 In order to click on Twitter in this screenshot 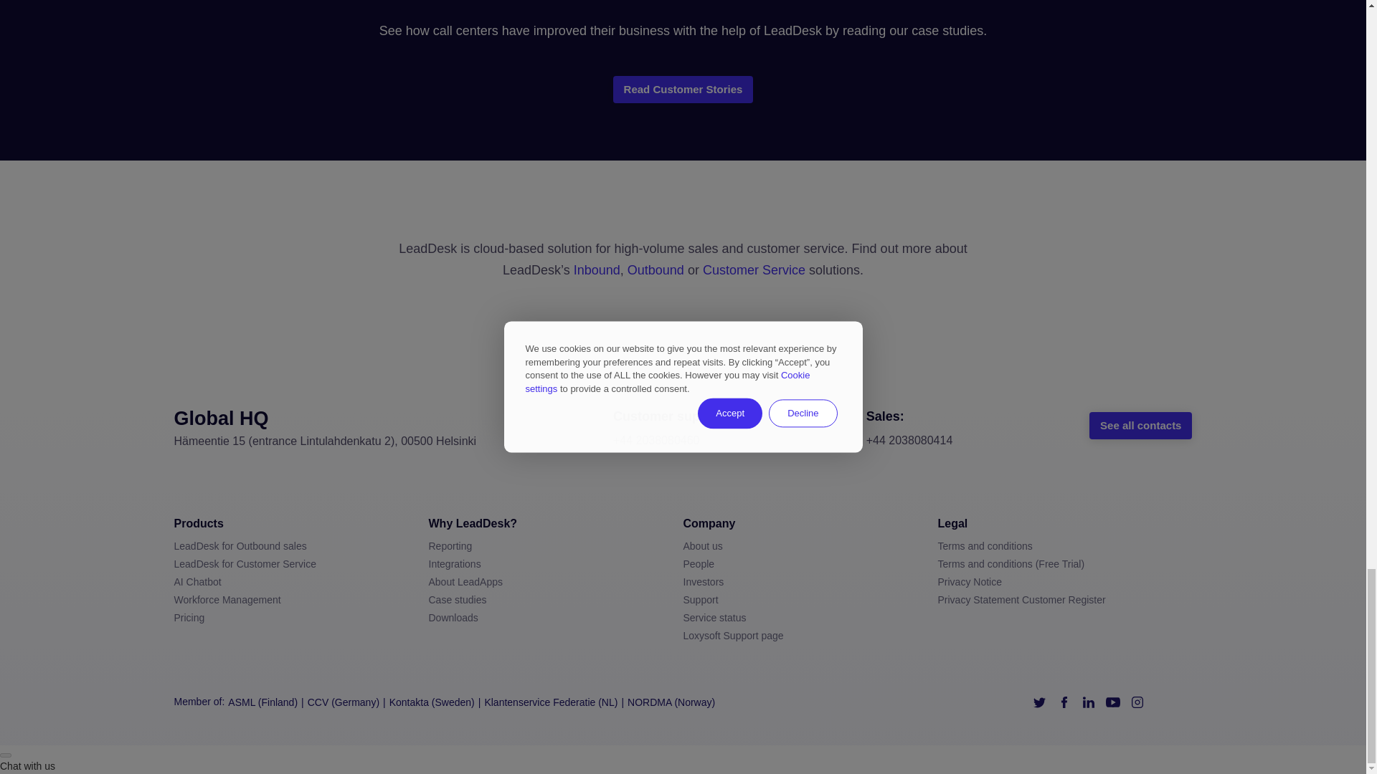, I will do `click(1040, 702)`.